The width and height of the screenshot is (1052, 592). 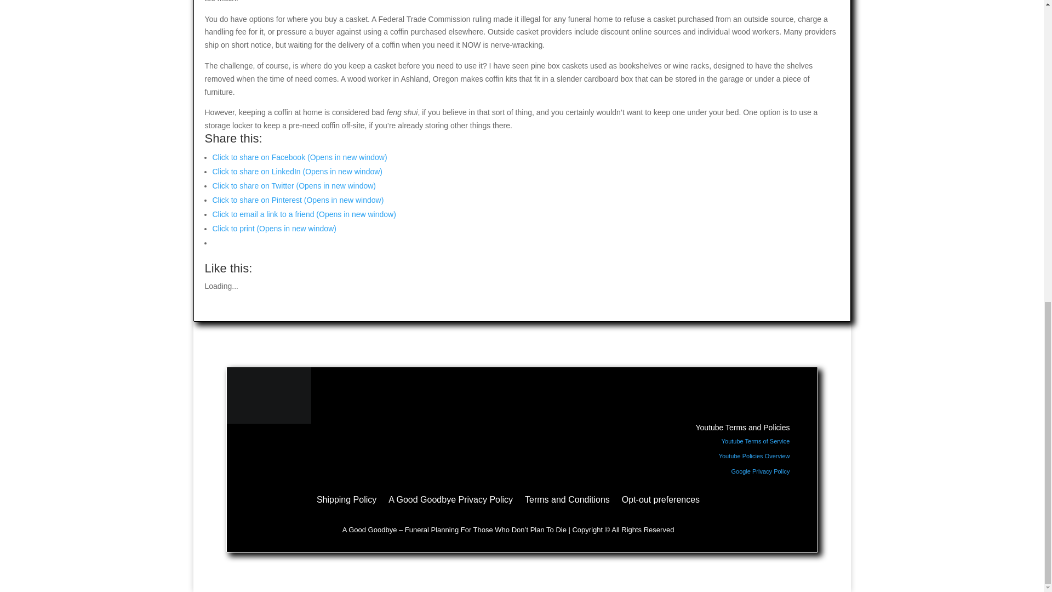 I want to click on Click to share on Facebook, so click(x=299, y=157).